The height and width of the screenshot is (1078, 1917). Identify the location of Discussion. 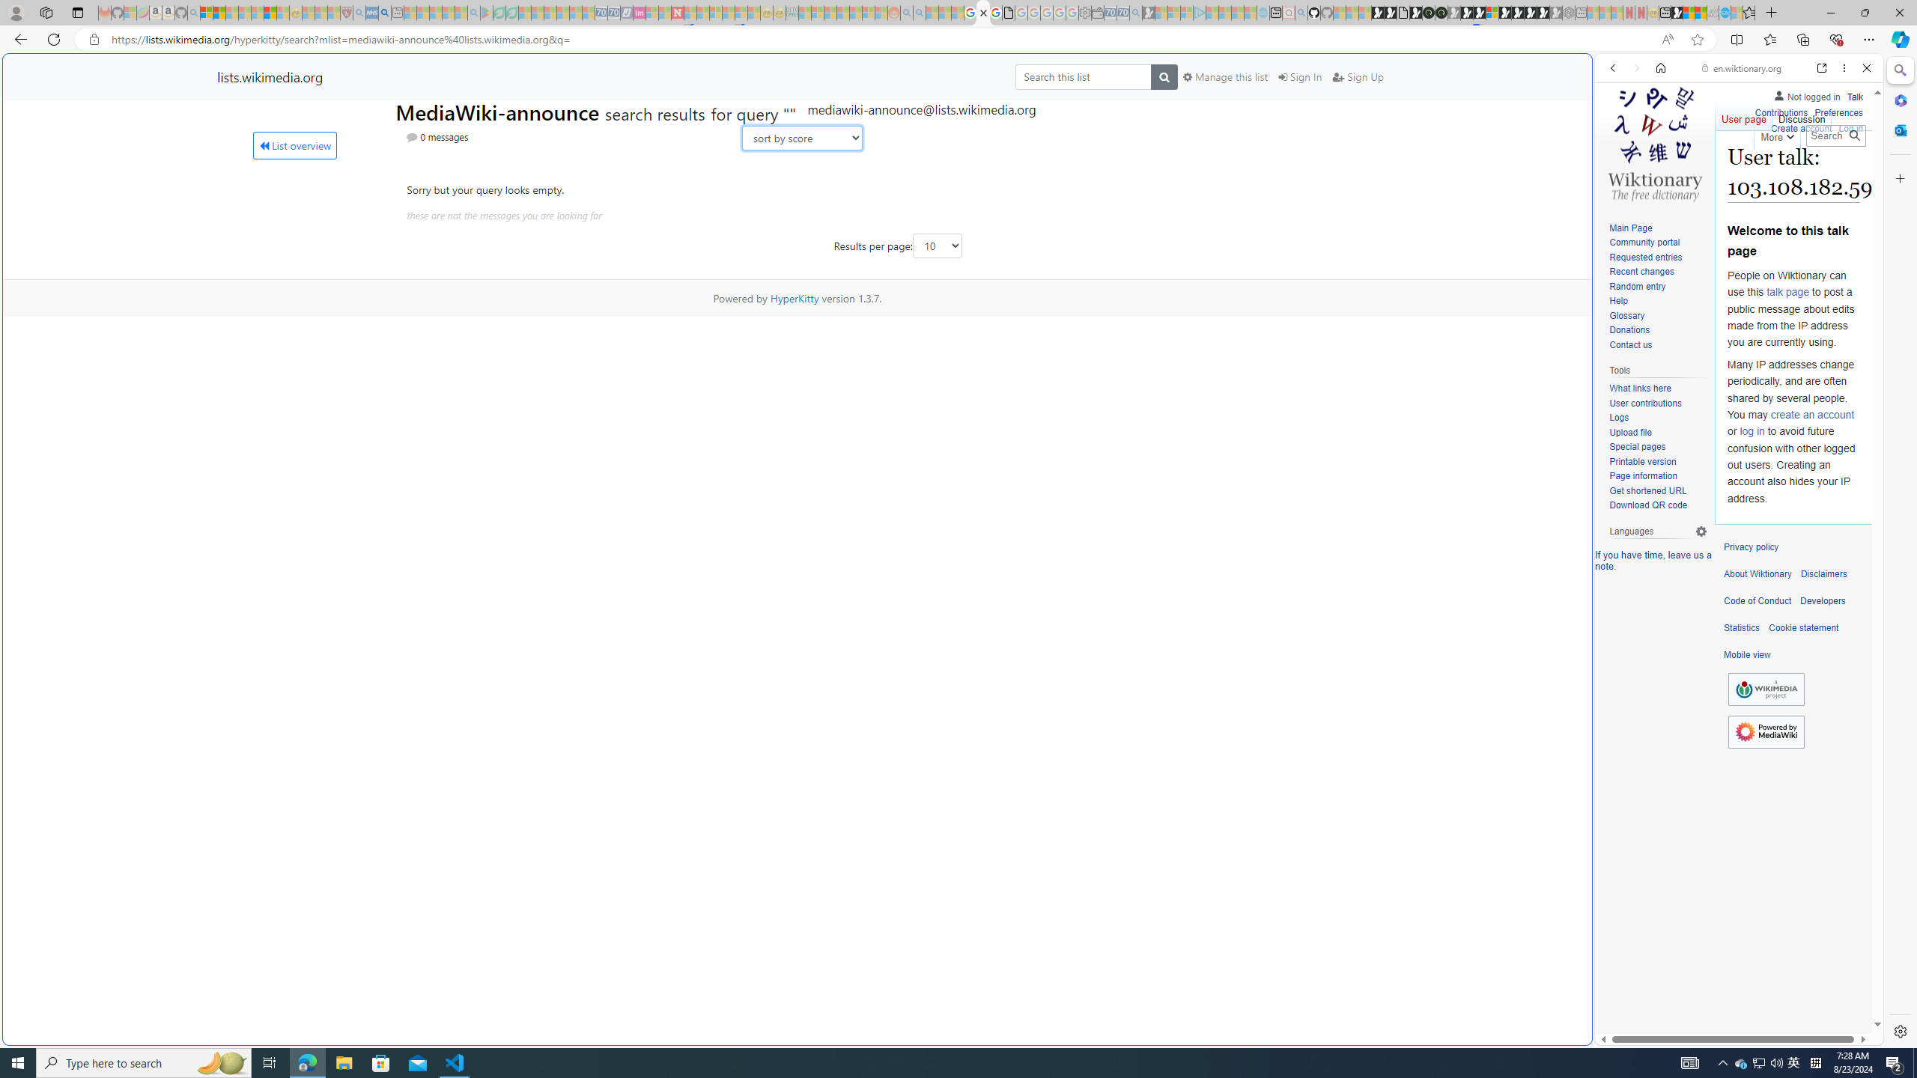
(1800, 116).